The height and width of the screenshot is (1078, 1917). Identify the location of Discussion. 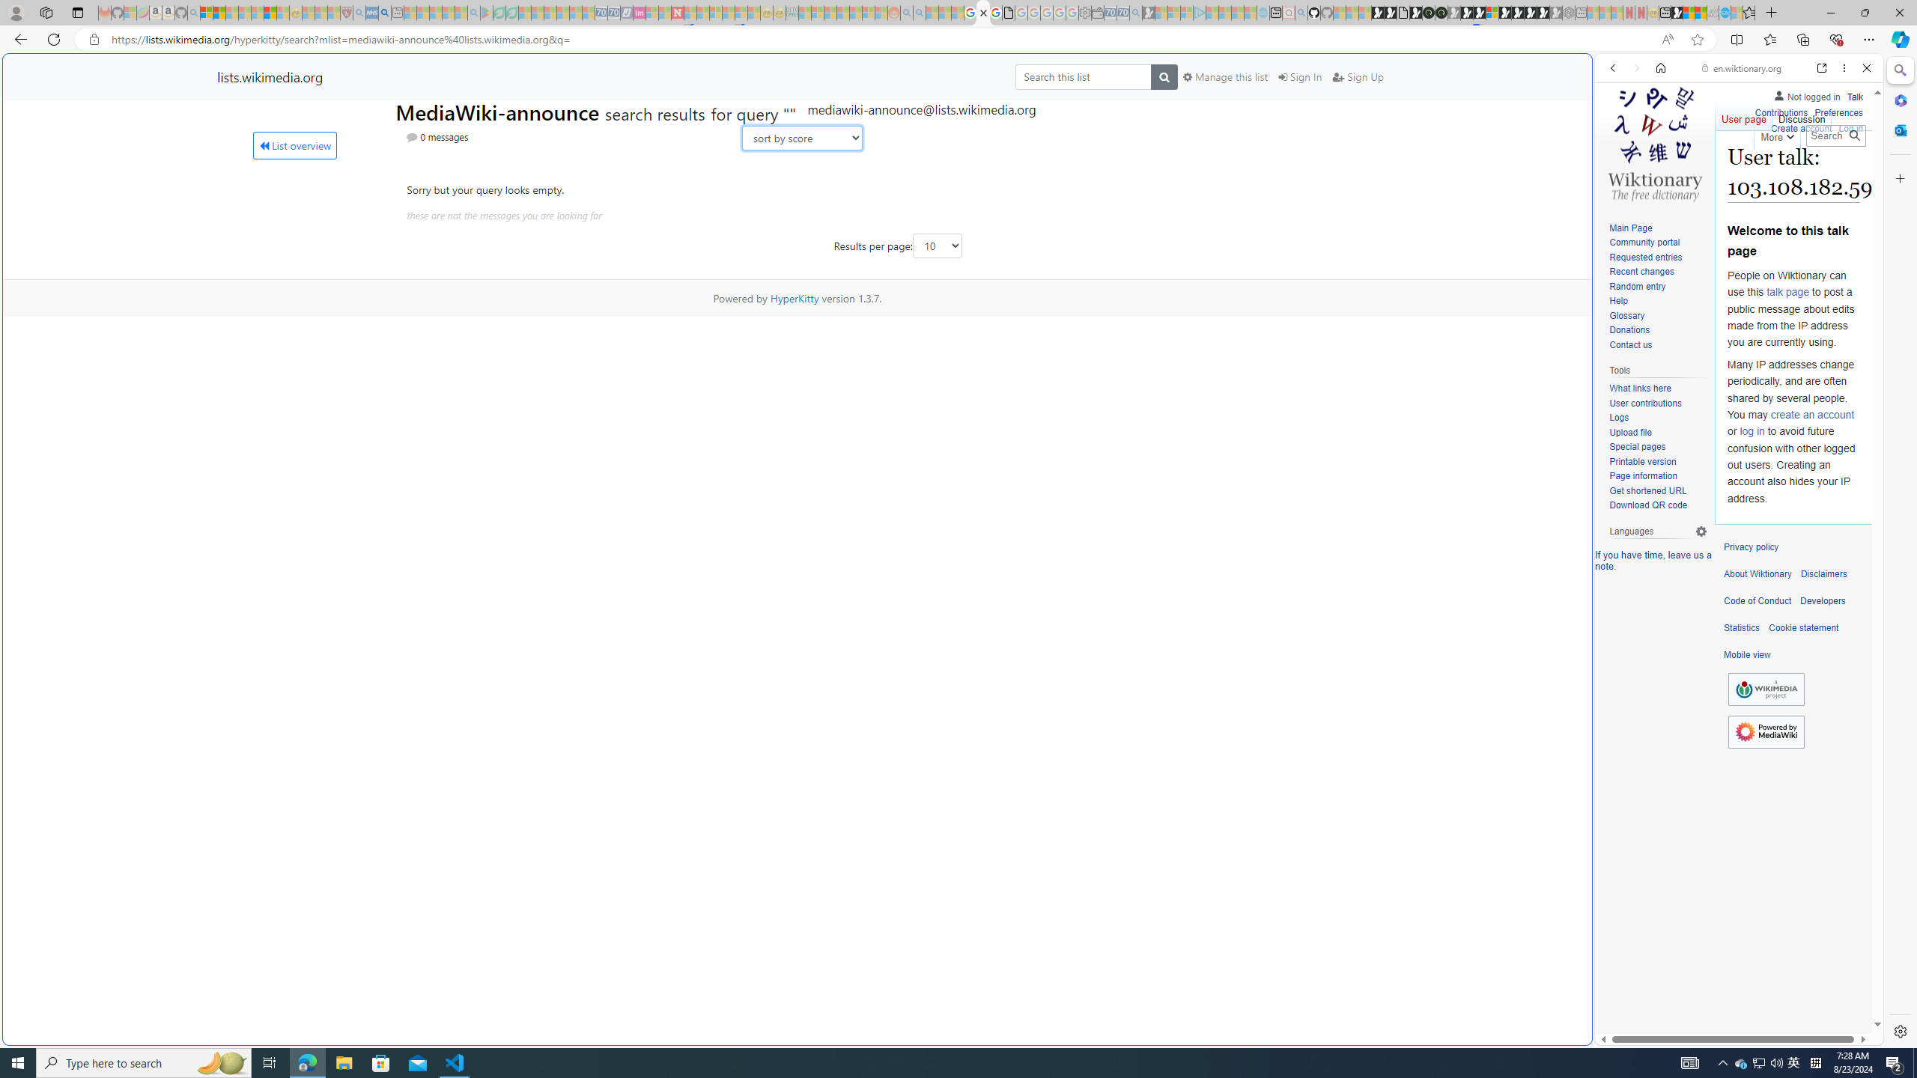
(1800, 116).